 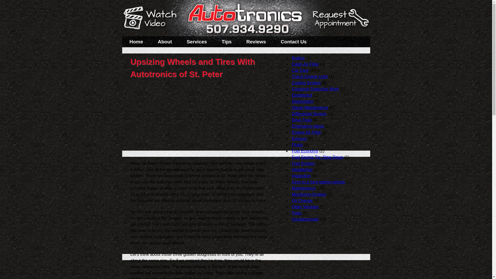 What do you see at coordinates (305, 64) in the screenshot?
I see `Cabin Air Filter` at bounding box center [305, 64].